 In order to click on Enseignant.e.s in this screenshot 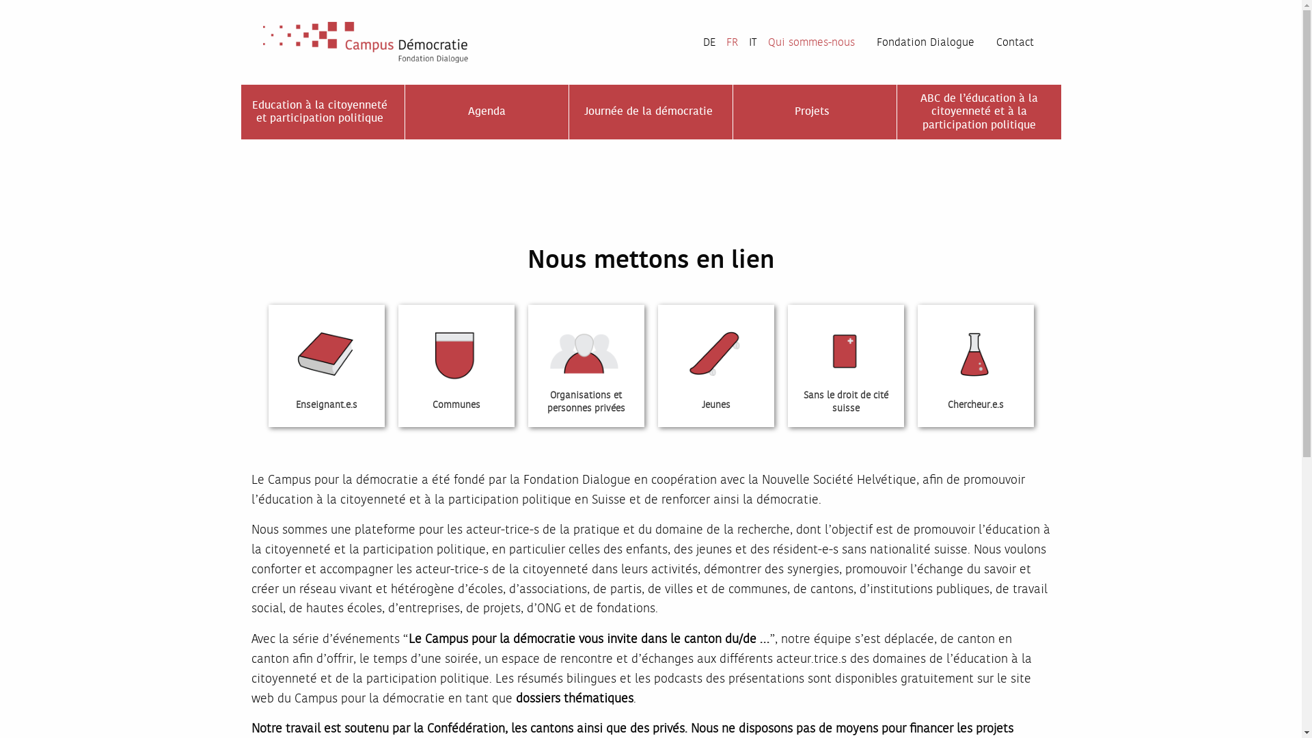, I will do `click(326, 365)`.